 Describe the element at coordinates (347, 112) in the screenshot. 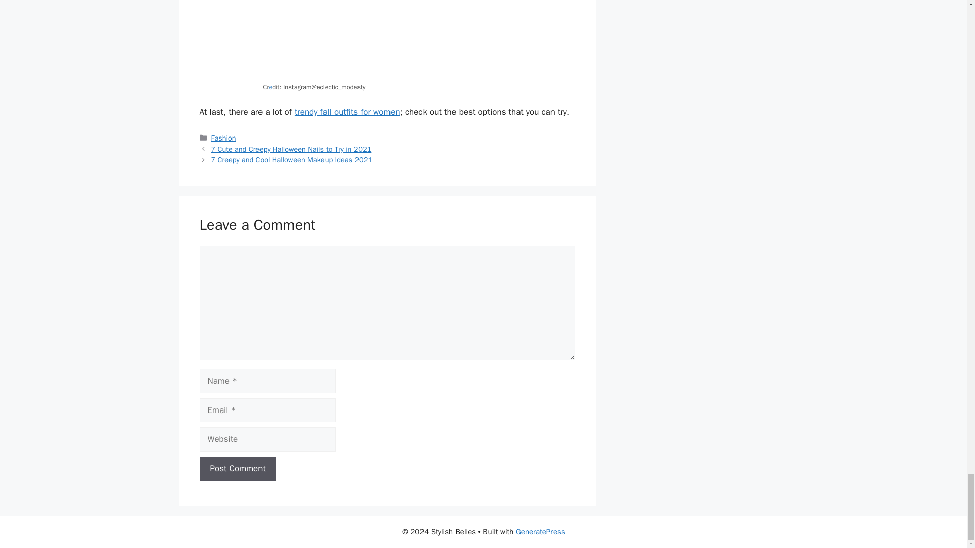

I see `trendy fall outfits for women` at that location.